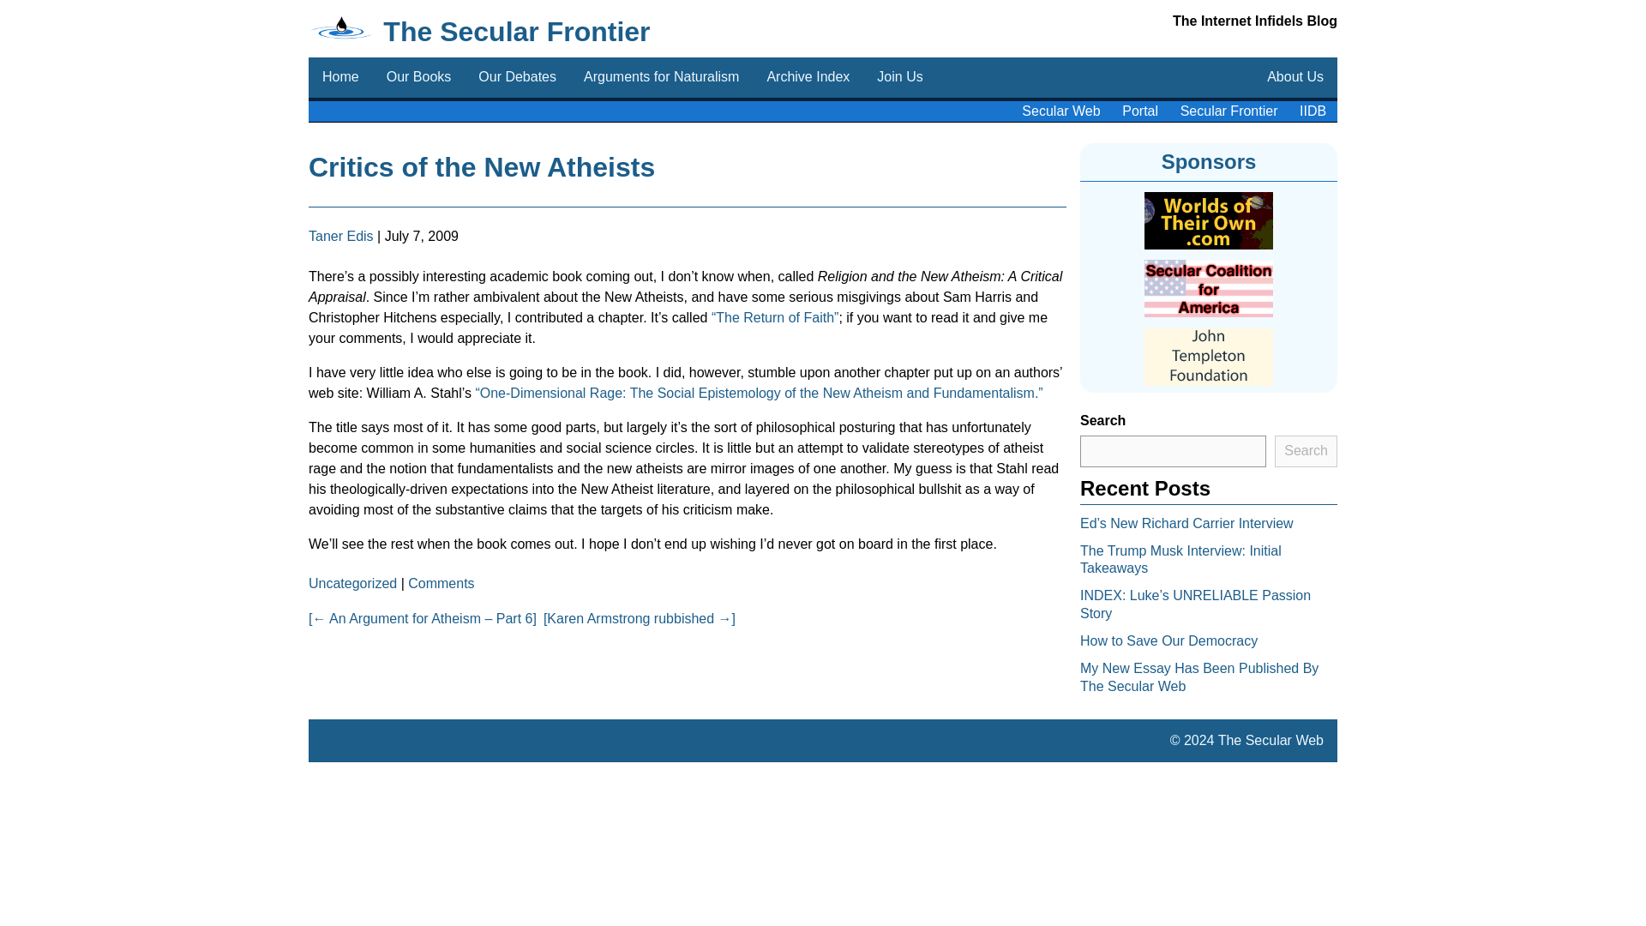  Describe the element at coordinates (482, 166) in the screenshot. I see `Critics of the New Atheists` at that location.